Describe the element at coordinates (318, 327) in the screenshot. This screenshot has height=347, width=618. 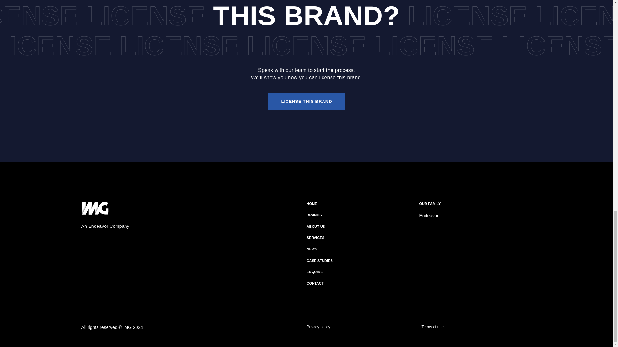
I see `Privacy policy` at that location.